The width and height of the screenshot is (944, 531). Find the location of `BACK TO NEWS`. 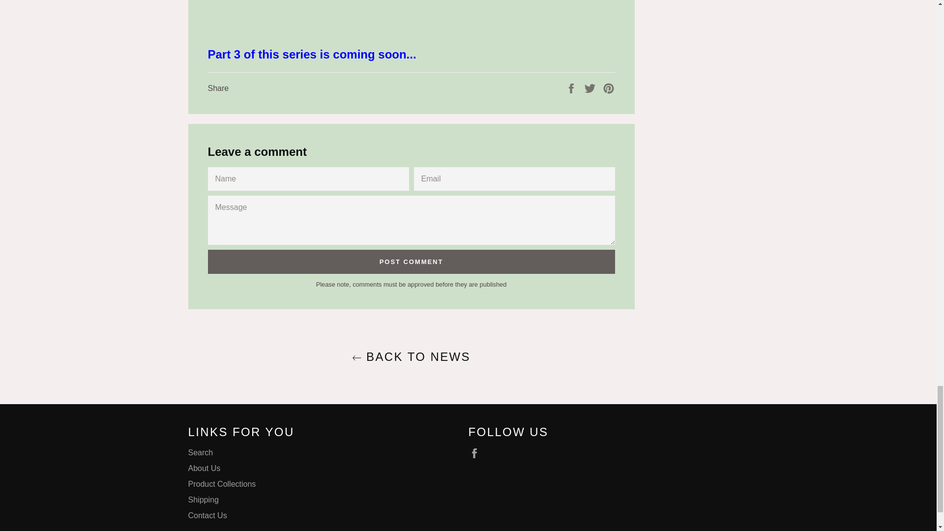

BACK TO NEWS is located at coordinates (411, 356).